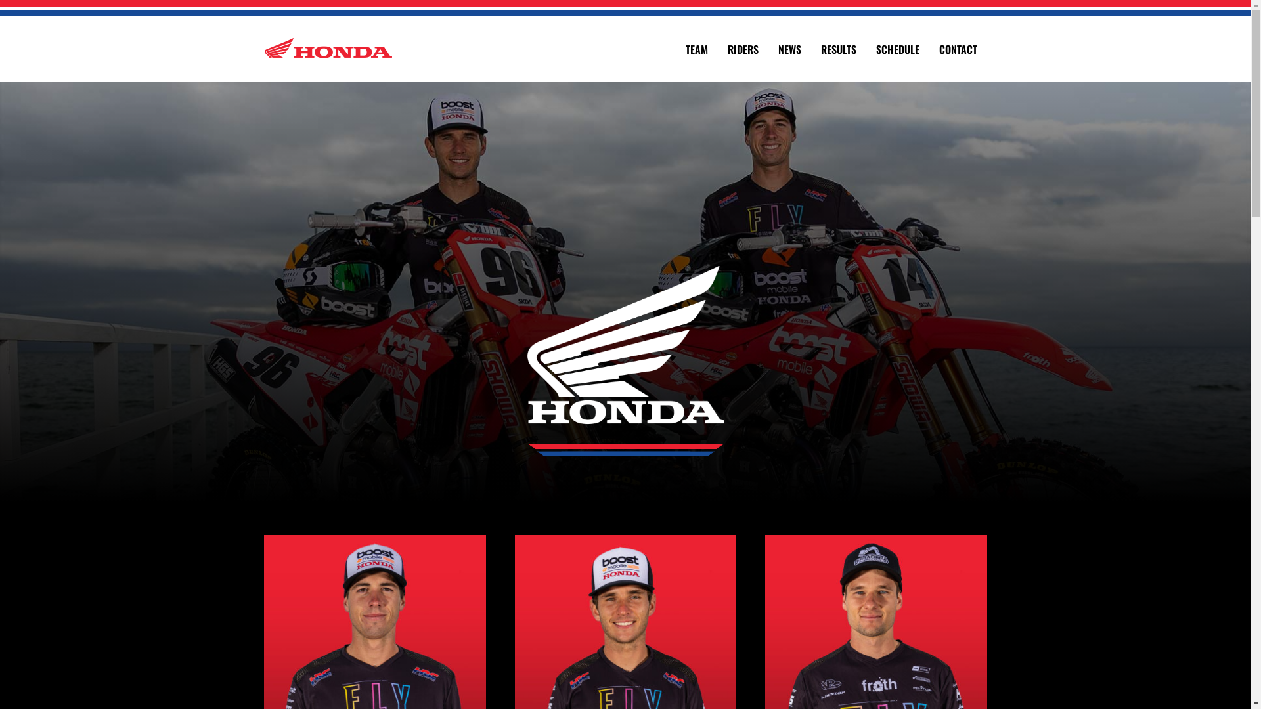 The image size is (1261, 709). What do you see at coordinates (697, 49) in the screenshot?
I see `TEAM` at bounding box center [697, 49].